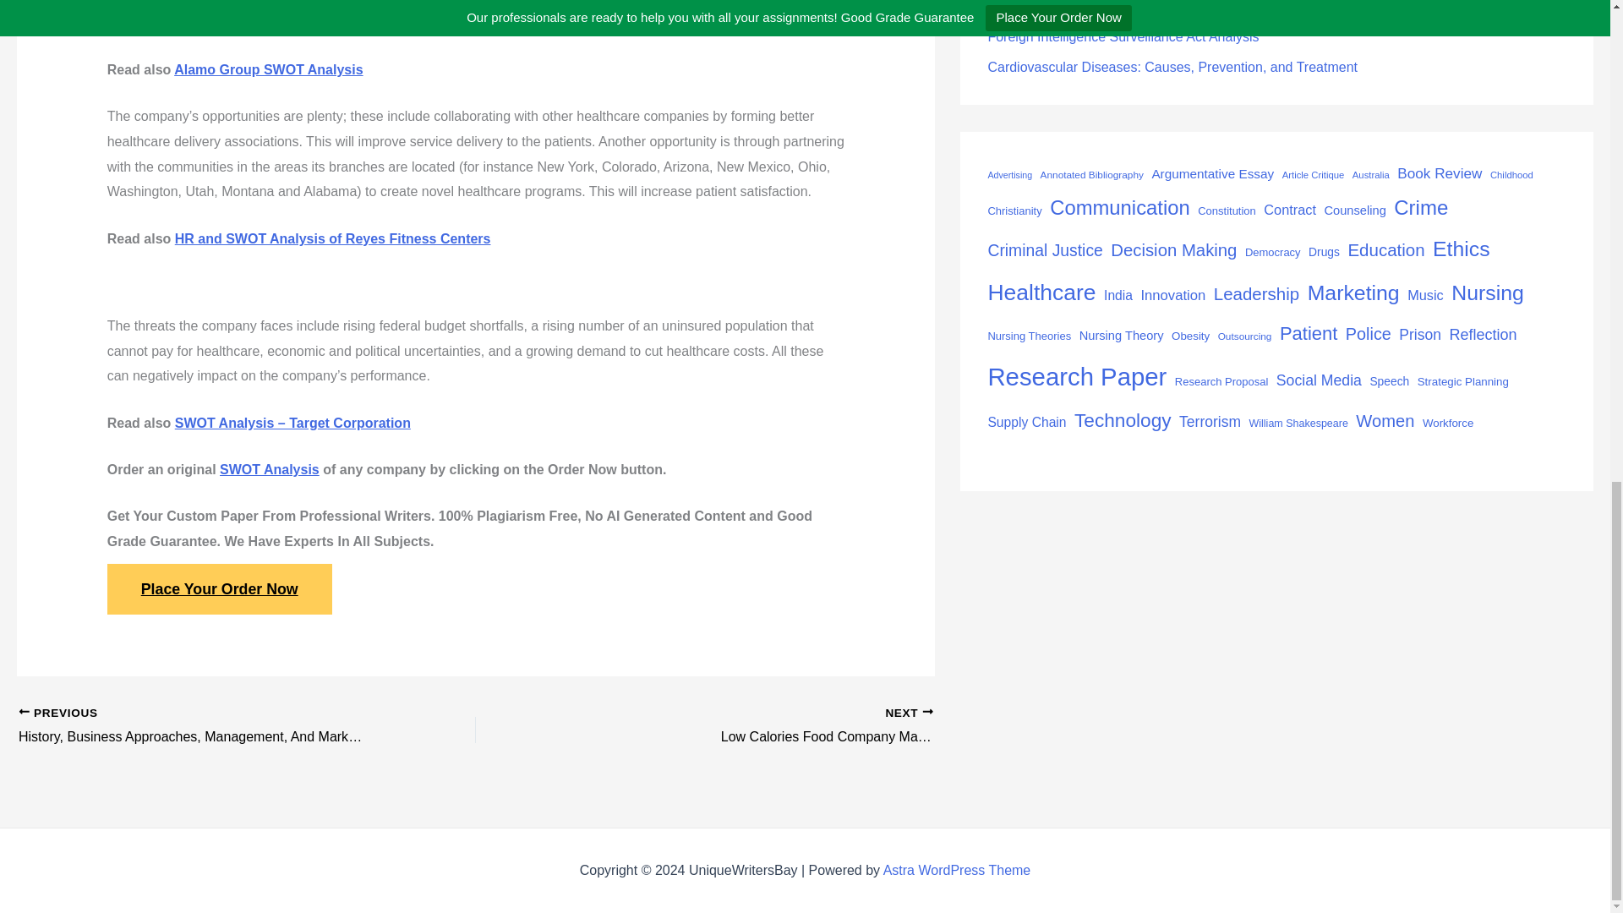 The height and width of the screenshot is (913, 1623). I want to click on Foreign Intelligence Surveillance Act Analysis, so click(1123, 36).